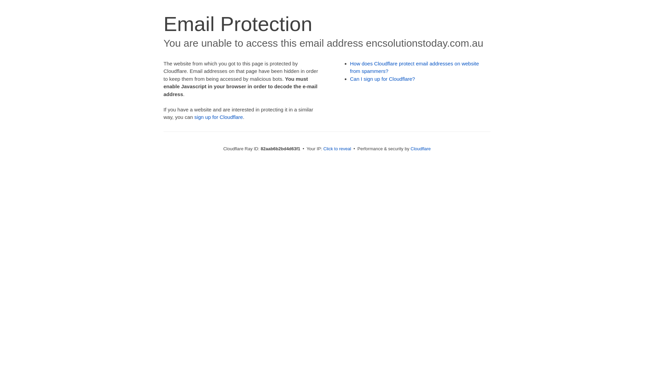 This screenshot has width=654, height=368. Describe the element at coordinates (219, 117) in the screenshot. I see `sign up for Cloudflare` at that location.